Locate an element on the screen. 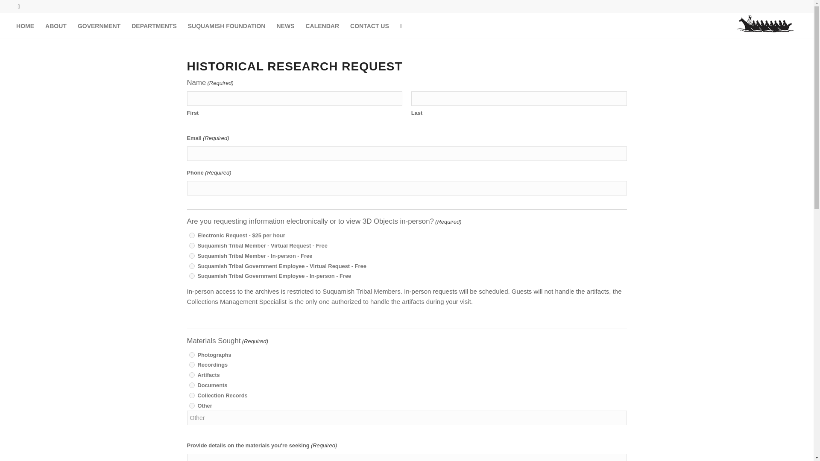 Image resolution: width=820 pixels, height=461 pixels. Other is located at coordinates (407, 417).